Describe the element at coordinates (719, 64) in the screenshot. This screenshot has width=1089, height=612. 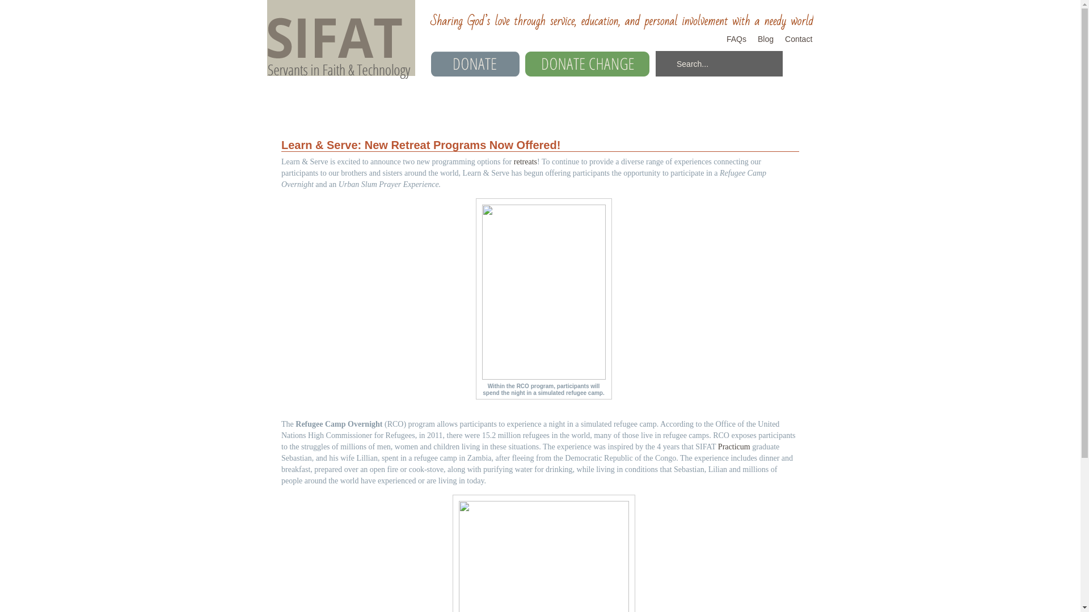
I see `Search...` at that location.